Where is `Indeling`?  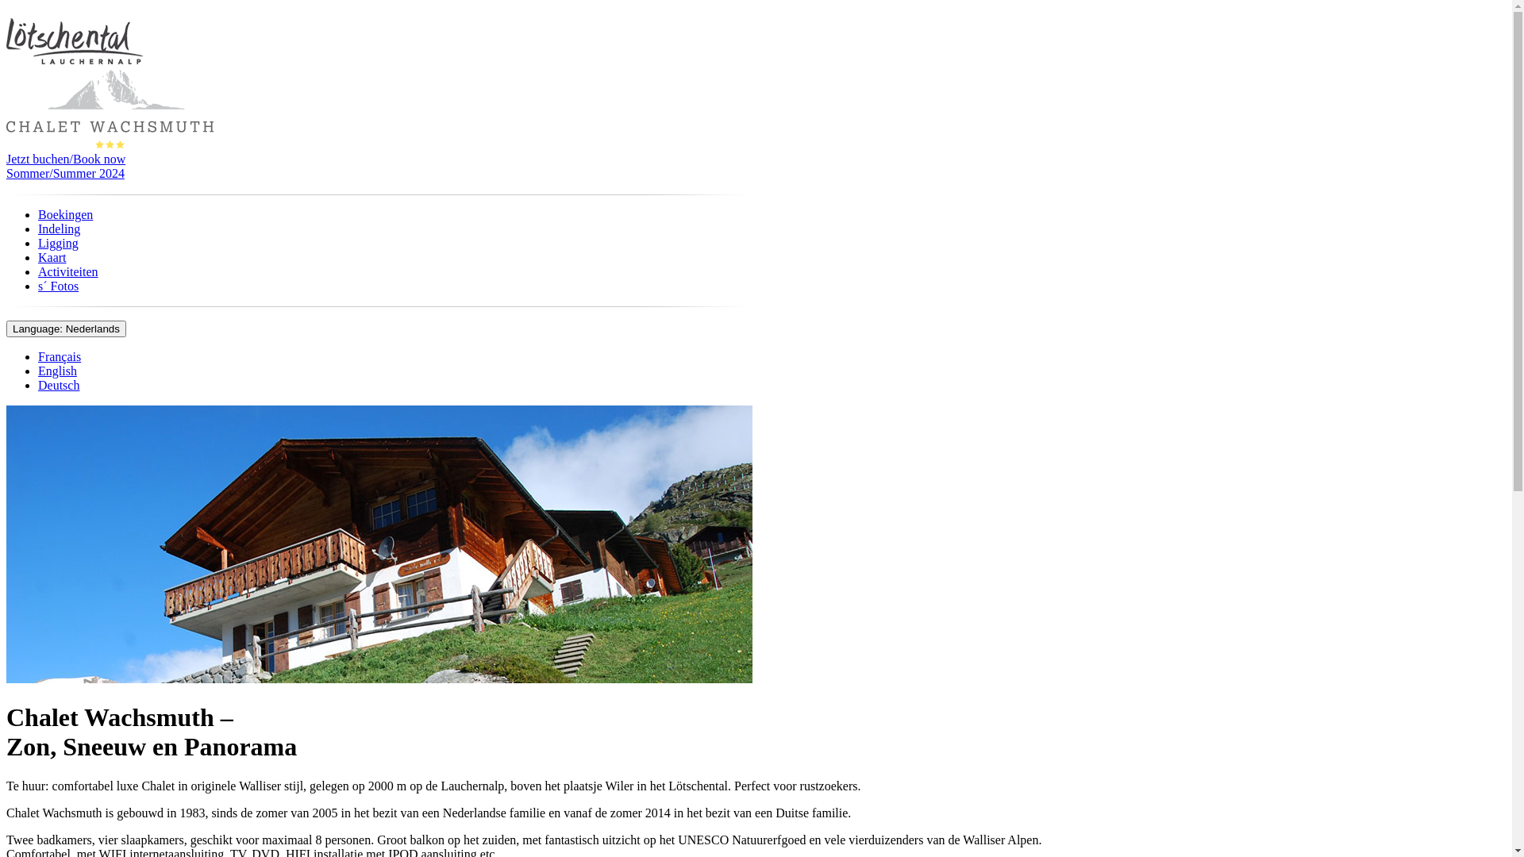
Indeling is located at coordinates (59, 229).